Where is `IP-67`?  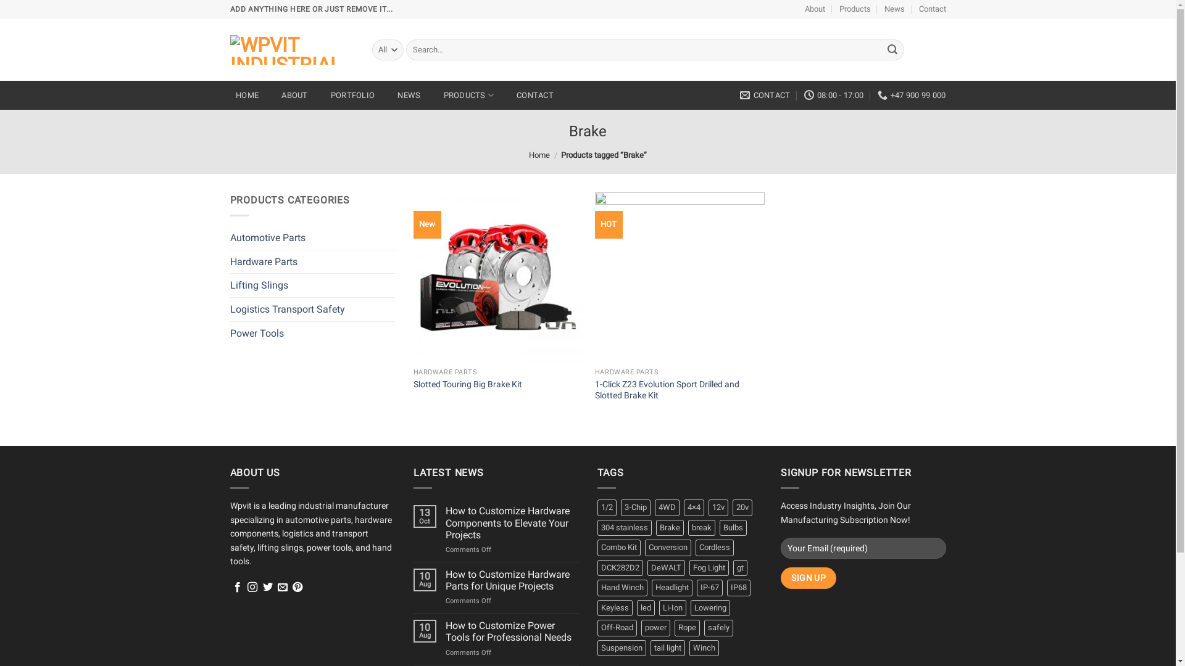 IP-67 is located at coordinates (709, 588).